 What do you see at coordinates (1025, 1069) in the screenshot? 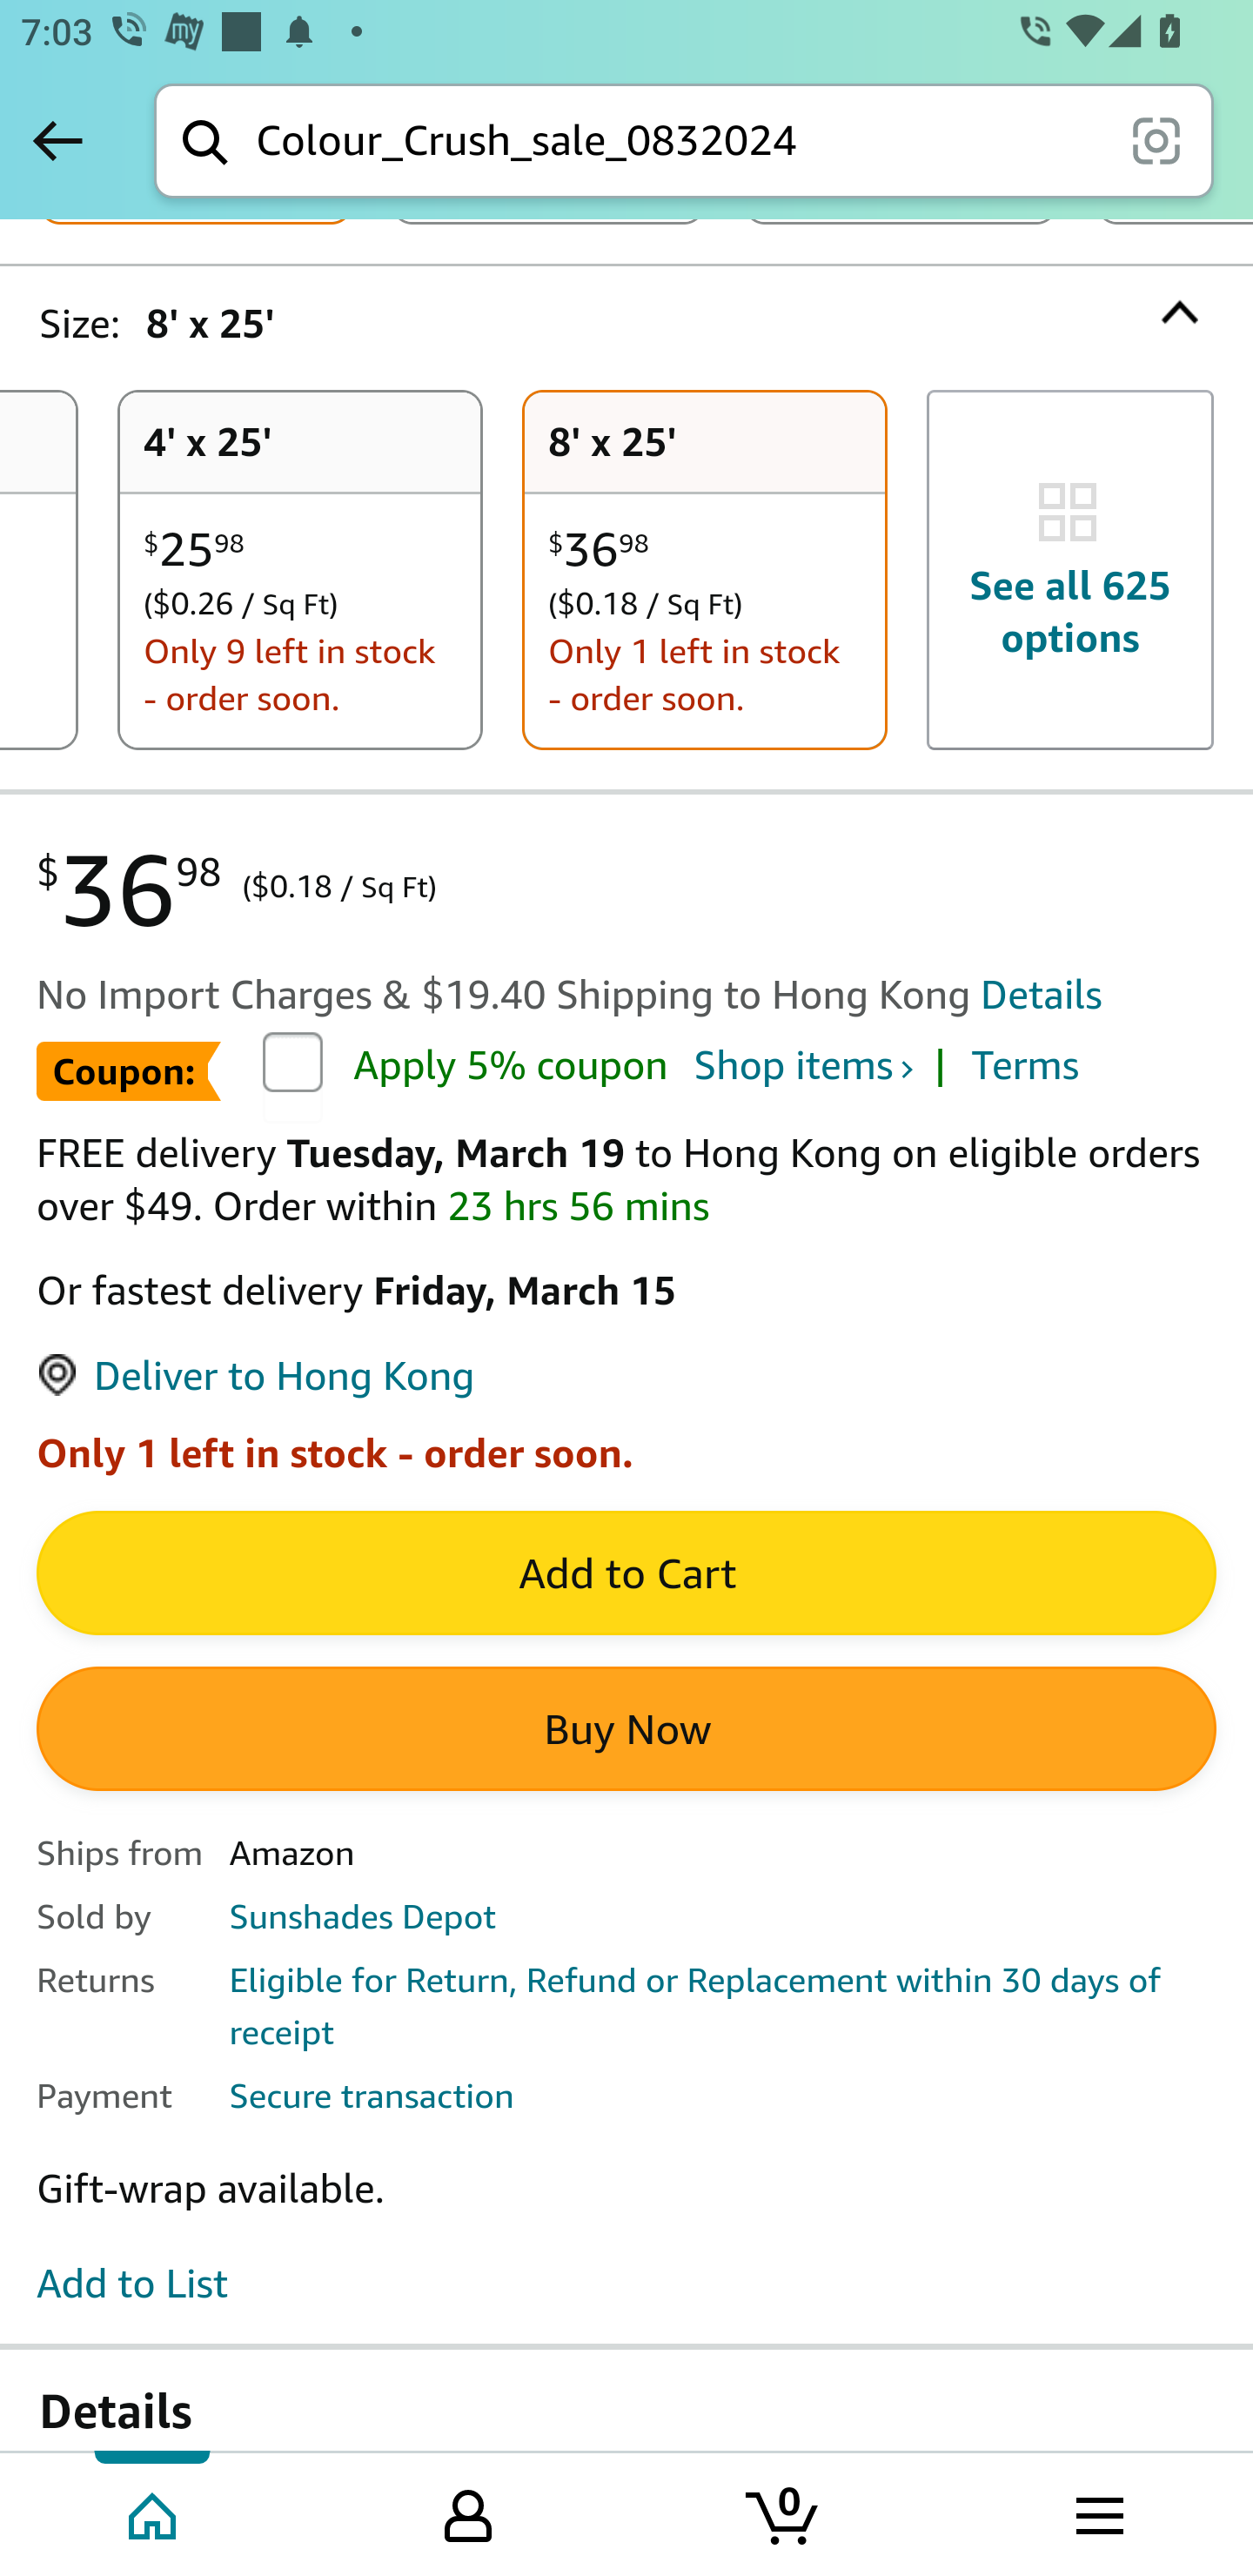
I see `Terms` at bounding box center [1025, 1069].